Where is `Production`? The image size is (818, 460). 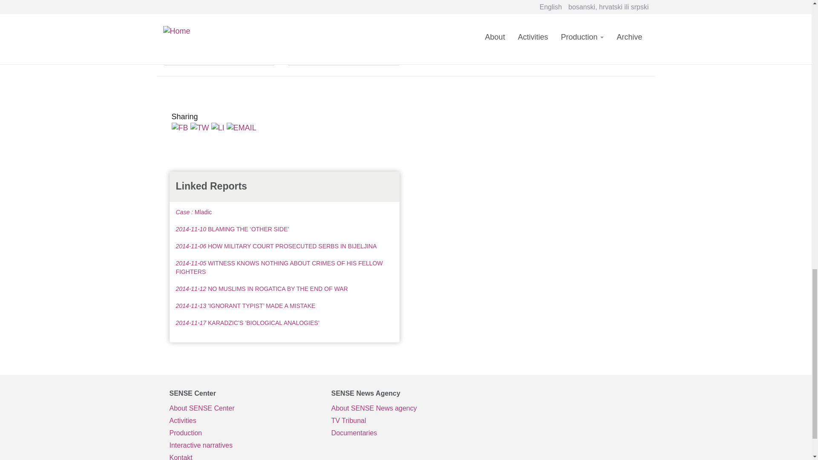
Production is located at coordinates (244, 434).